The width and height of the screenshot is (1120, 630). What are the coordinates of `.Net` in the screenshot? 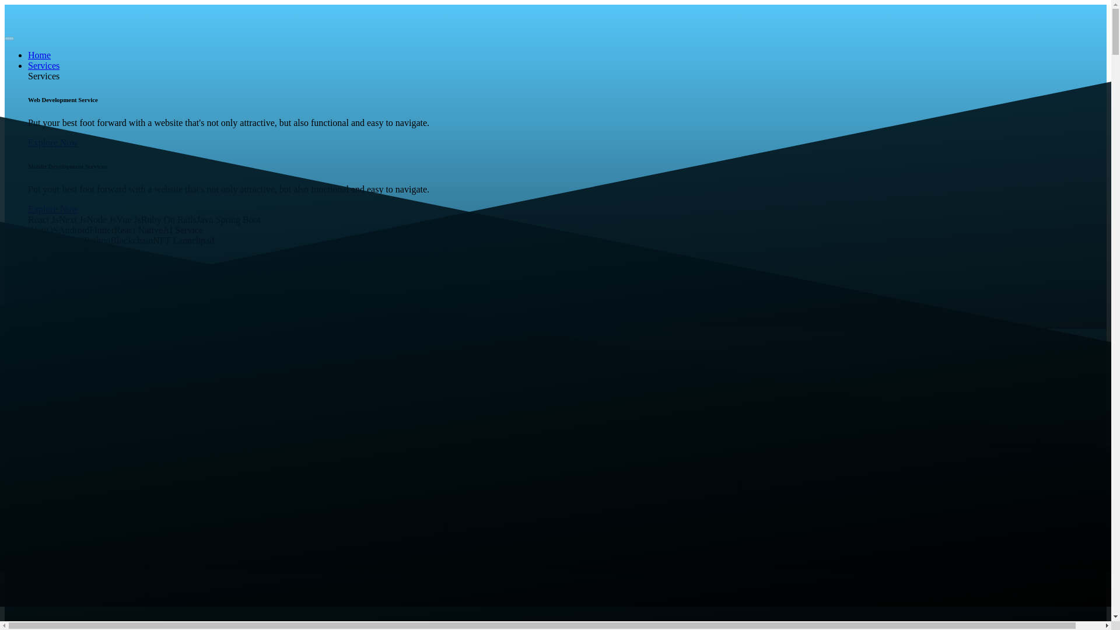 It's located at (36, 230).